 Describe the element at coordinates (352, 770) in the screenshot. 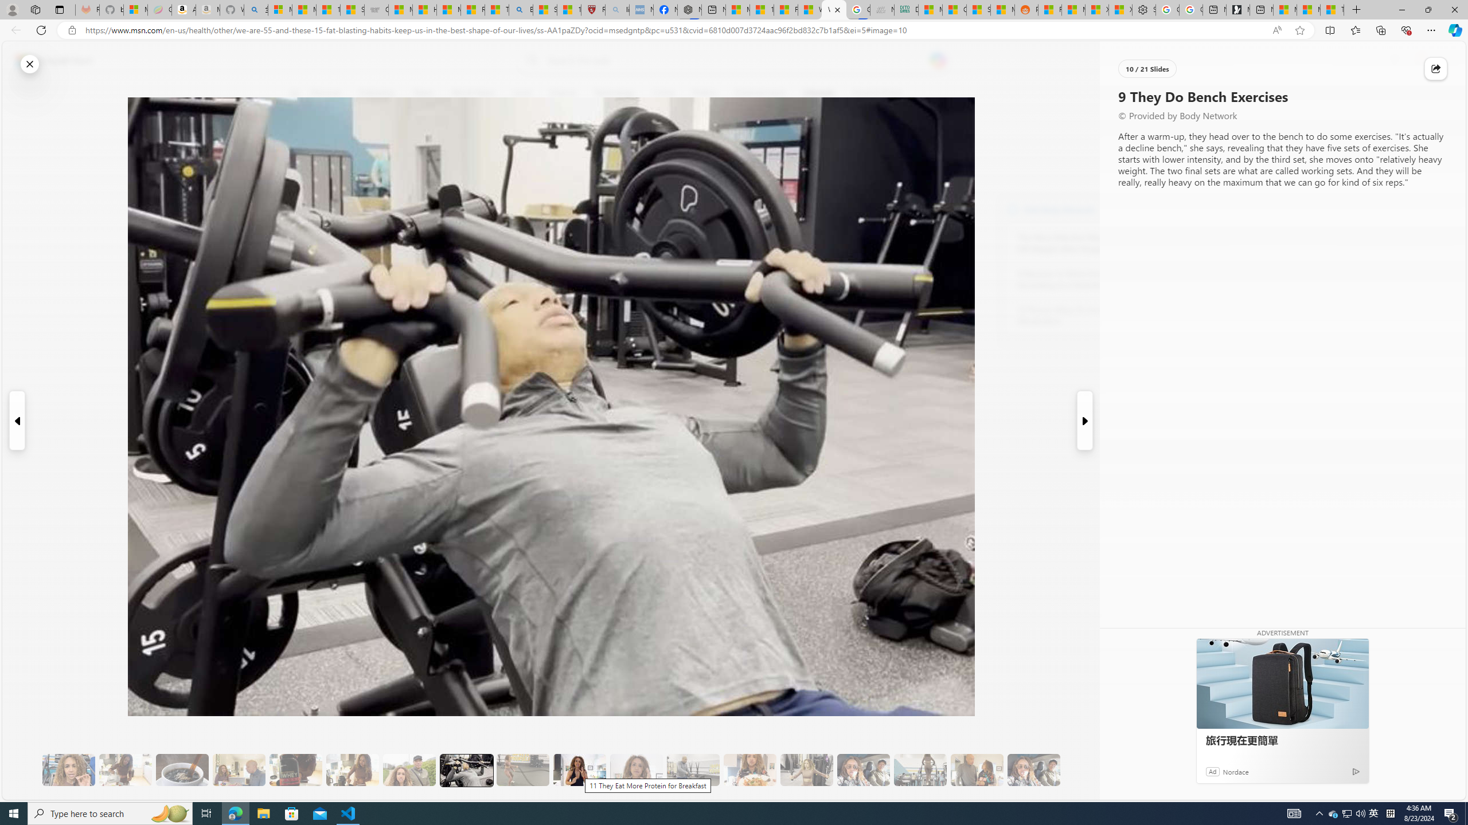

I see `7 They Don't Skip Meals` at that location.